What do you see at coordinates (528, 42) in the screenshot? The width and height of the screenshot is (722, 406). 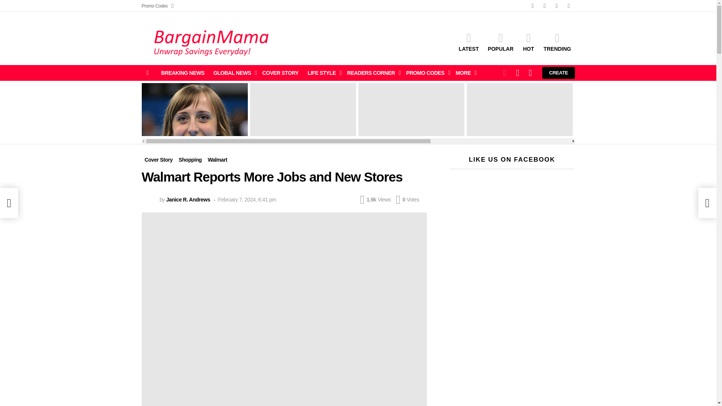 I see `HOT` at bounding box center [528, 42].